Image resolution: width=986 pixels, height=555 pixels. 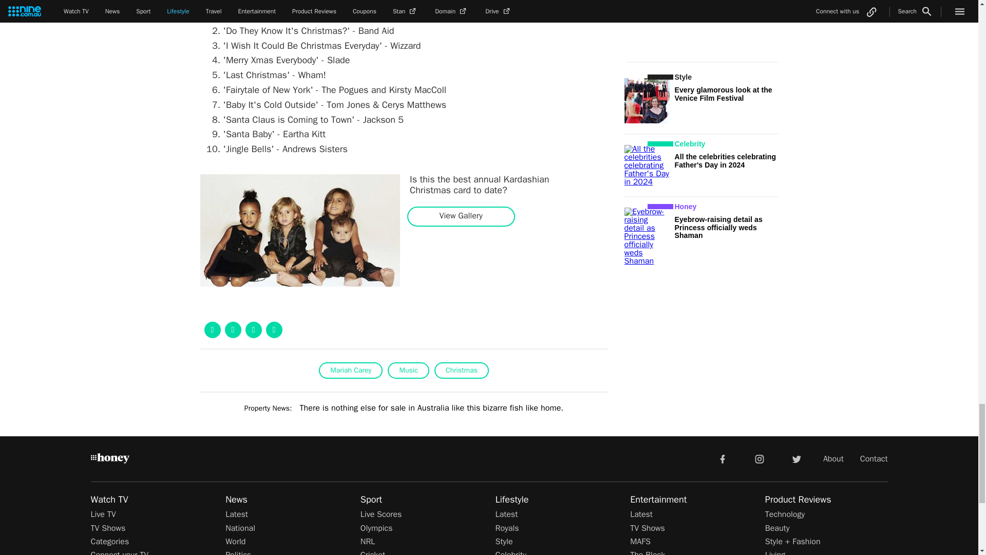 I want to click on View Gallery, so click(x=461, y=216).